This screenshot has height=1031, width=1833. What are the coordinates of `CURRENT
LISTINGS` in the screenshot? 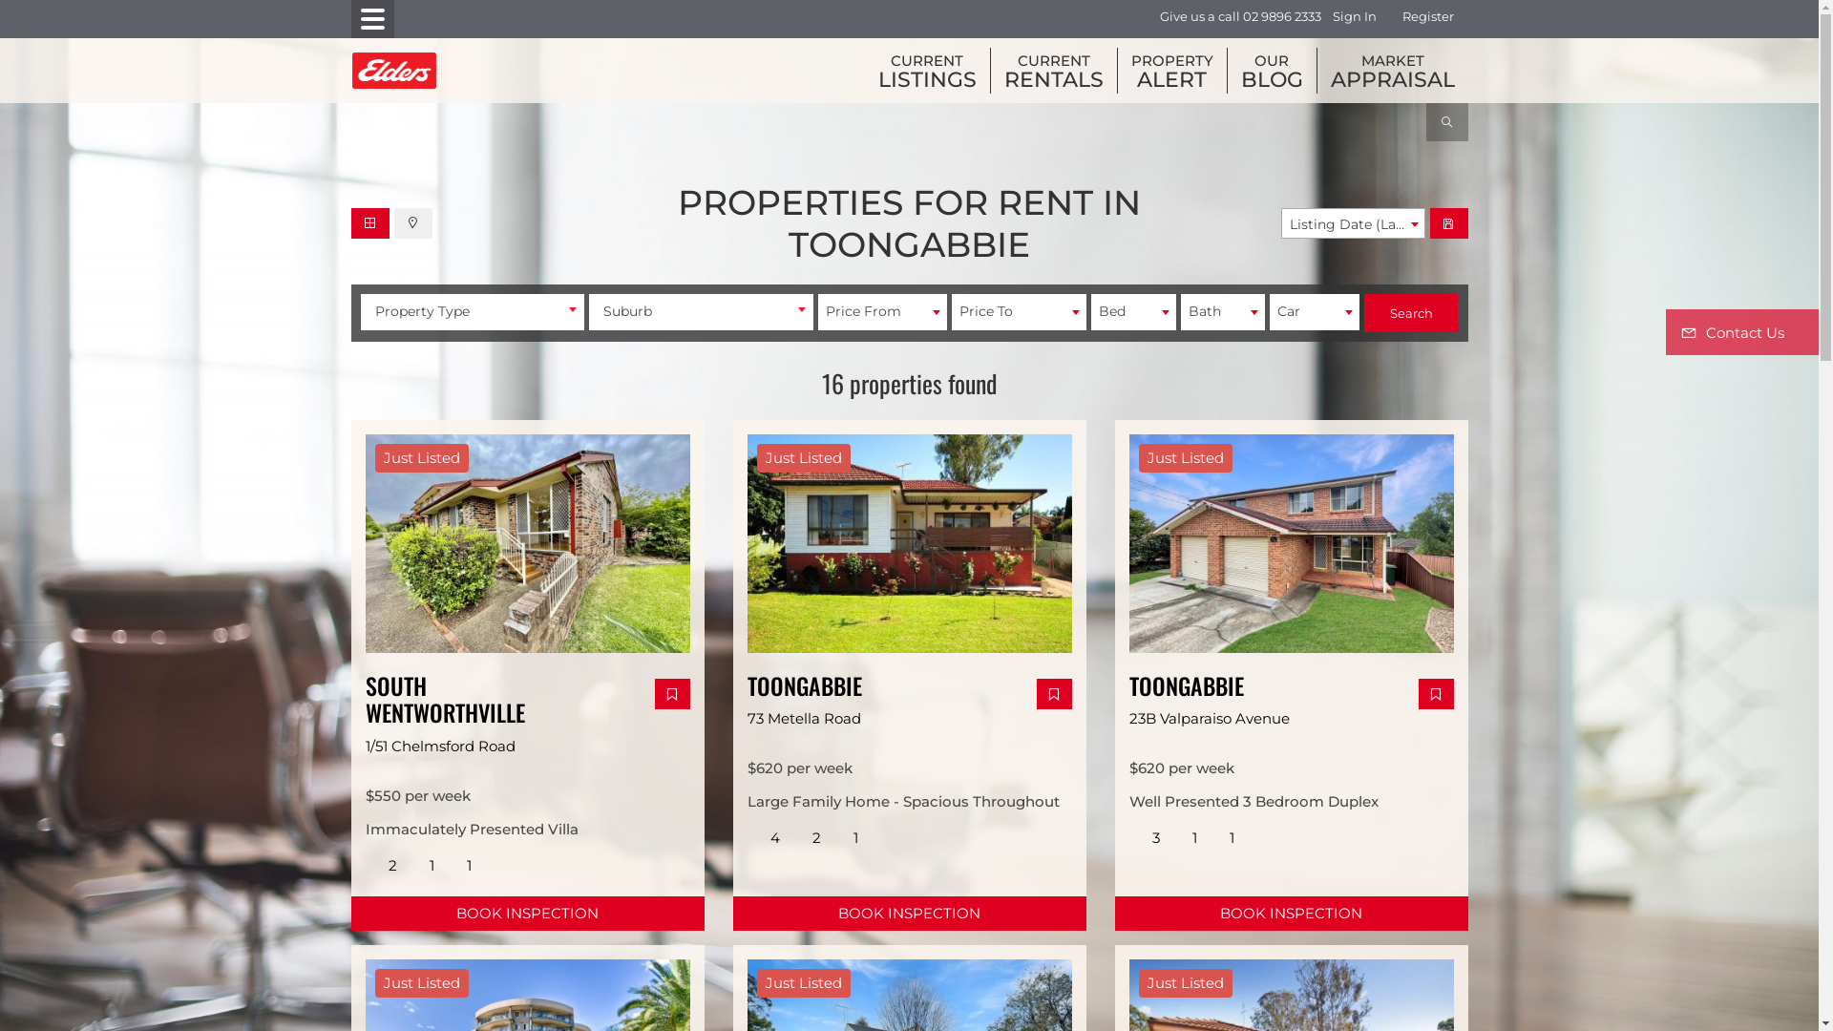 It's located at (928, 71).